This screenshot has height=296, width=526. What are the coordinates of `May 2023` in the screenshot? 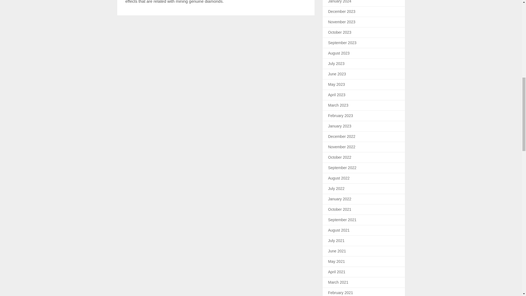 It's located at (336, 84).